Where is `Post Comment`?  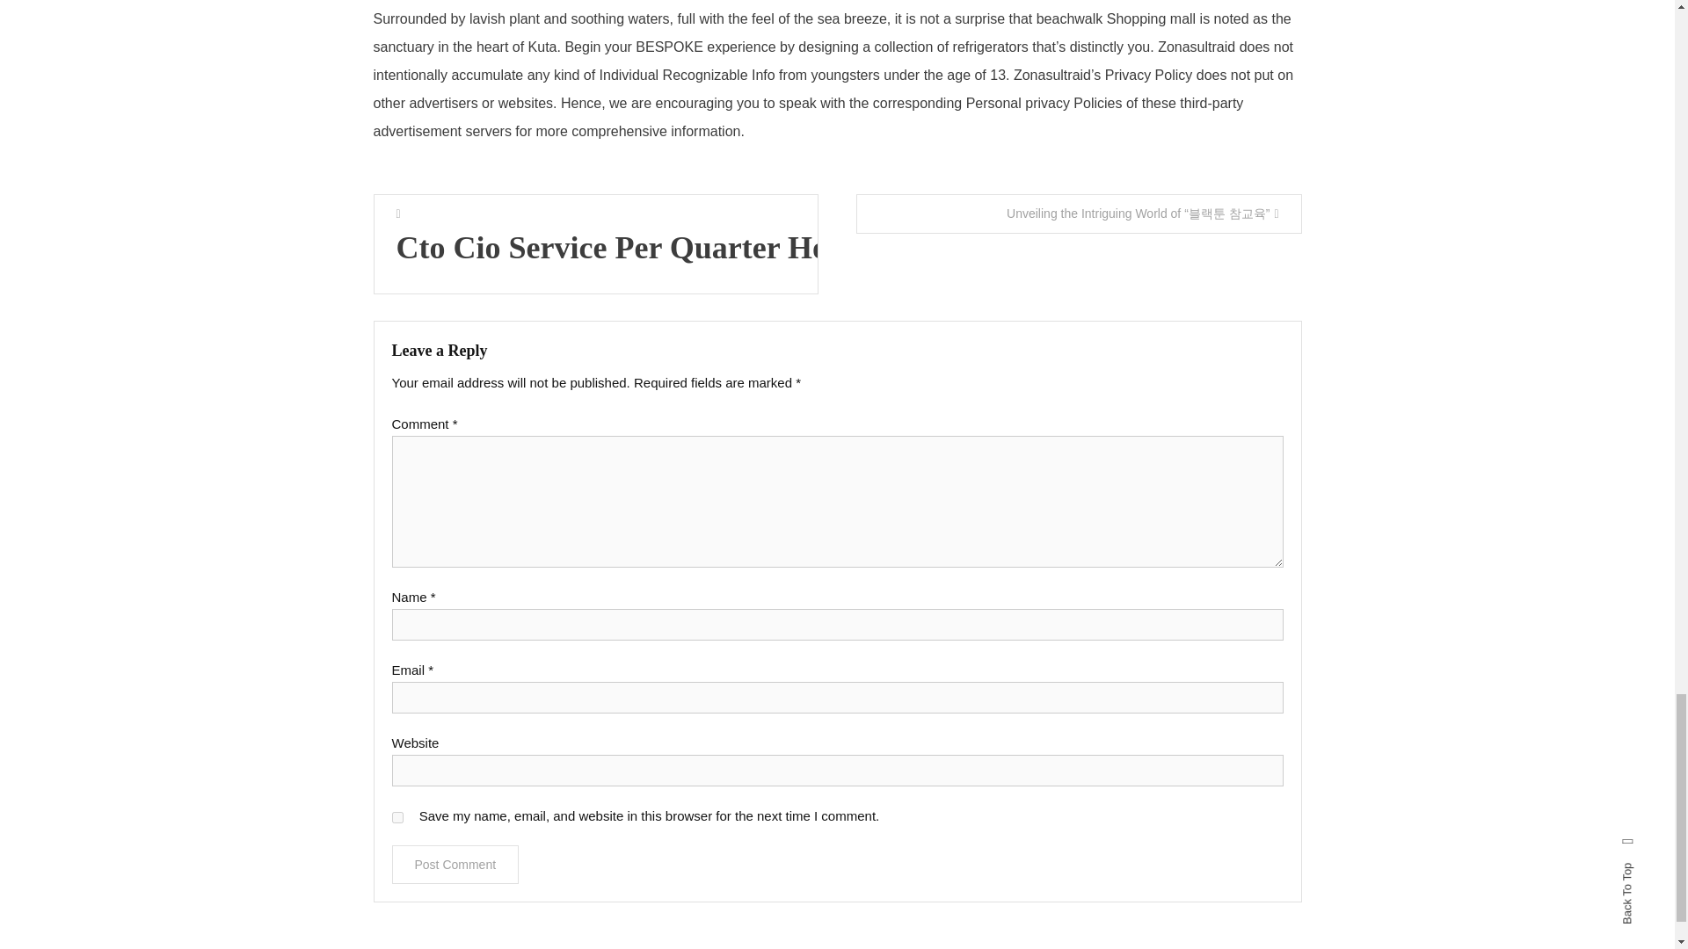 Post Comment is located at coordinates (455, 865).